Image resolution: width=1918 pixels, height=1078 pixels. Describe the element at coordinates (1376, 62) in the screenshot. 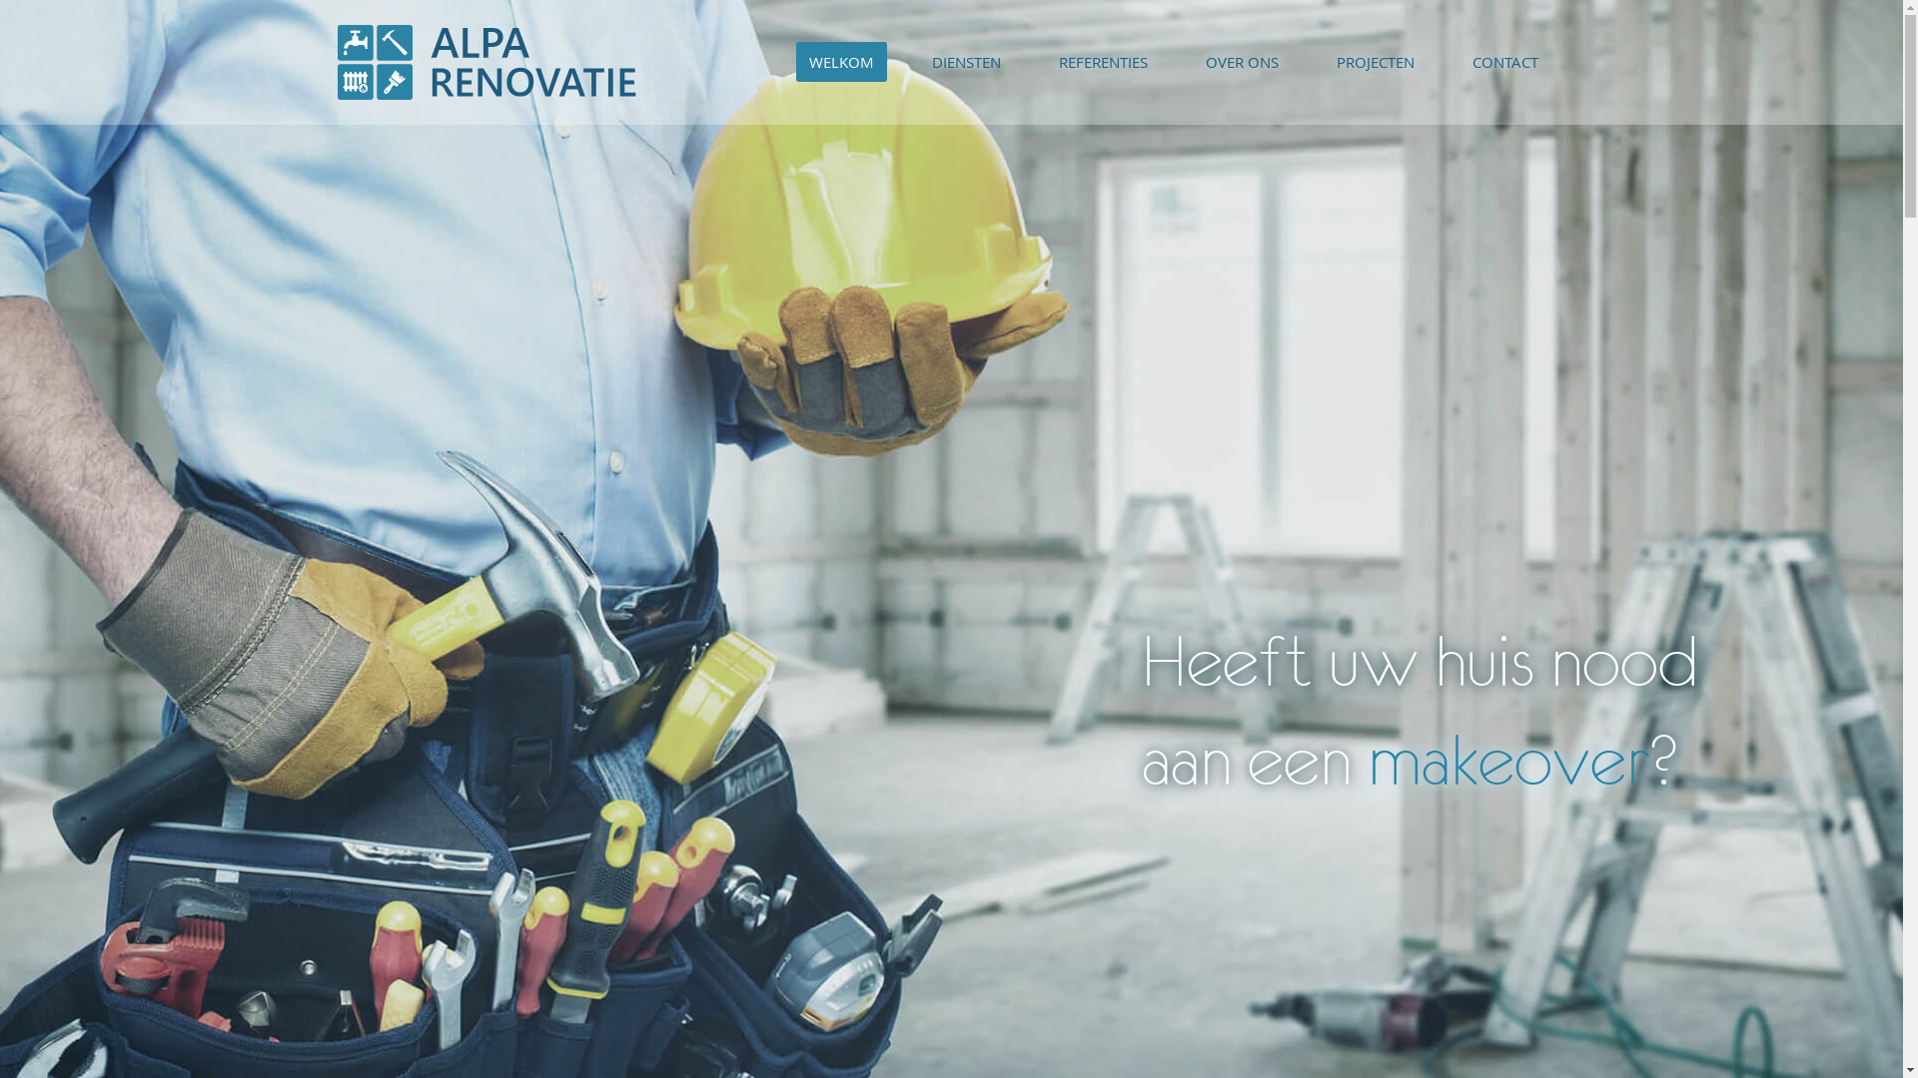

I see `PROJECTEN` at that location.